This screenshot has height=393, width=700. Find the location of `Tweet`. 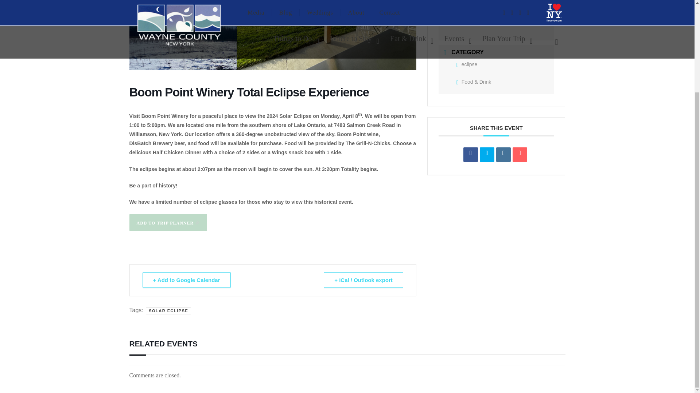

Tweet is located at coordinates (487, 154).